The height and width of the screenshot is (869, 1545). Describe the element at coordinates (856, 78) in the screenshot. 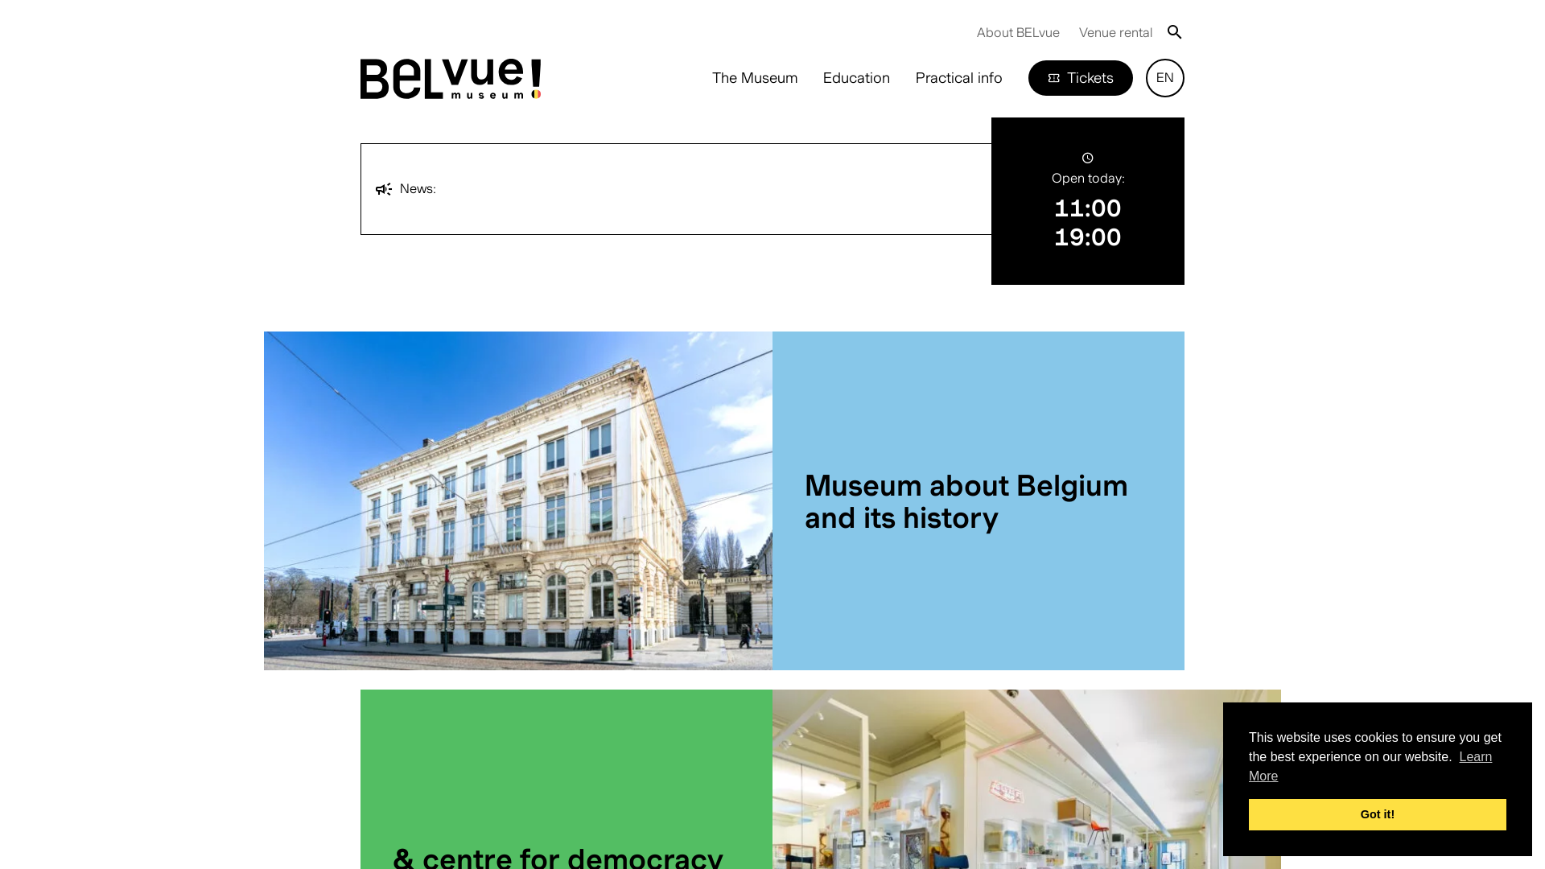

I see `Education` at that location.